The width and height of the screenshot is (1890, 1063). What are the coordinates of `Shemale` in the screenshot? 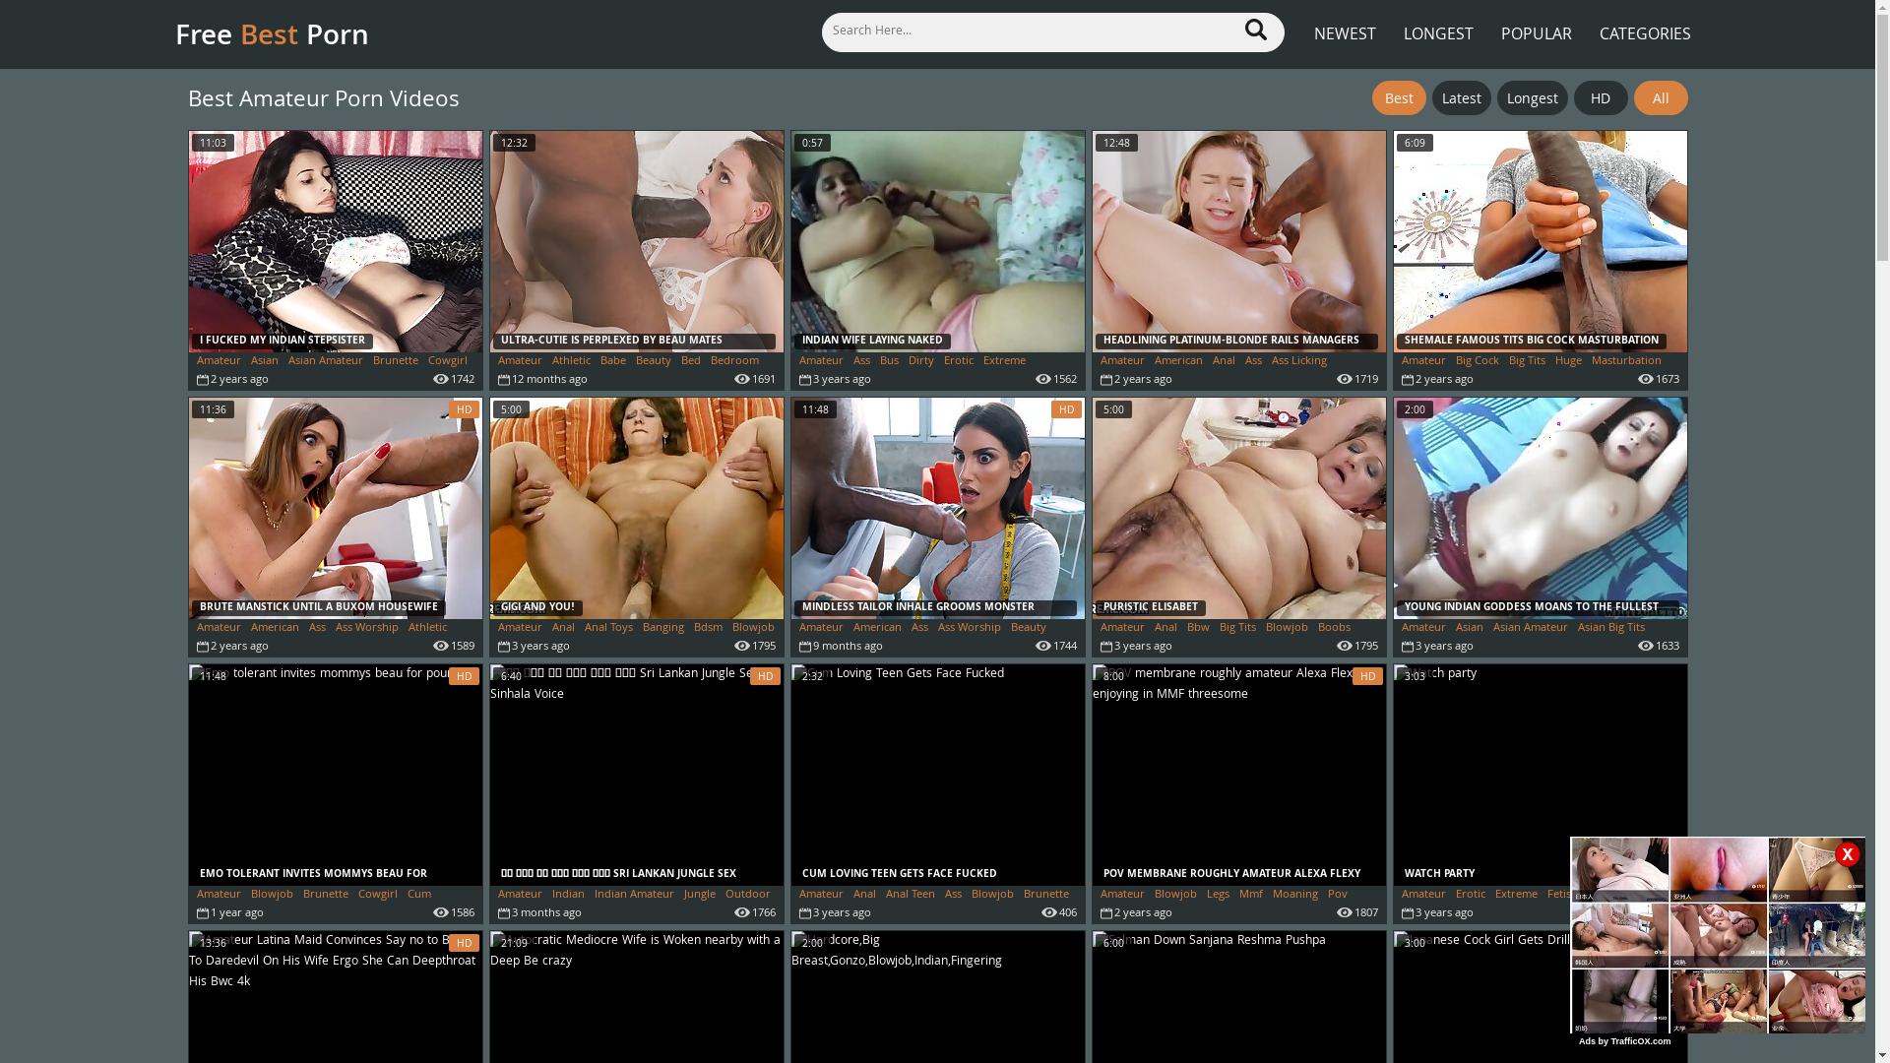 It's located at (1423, 378).